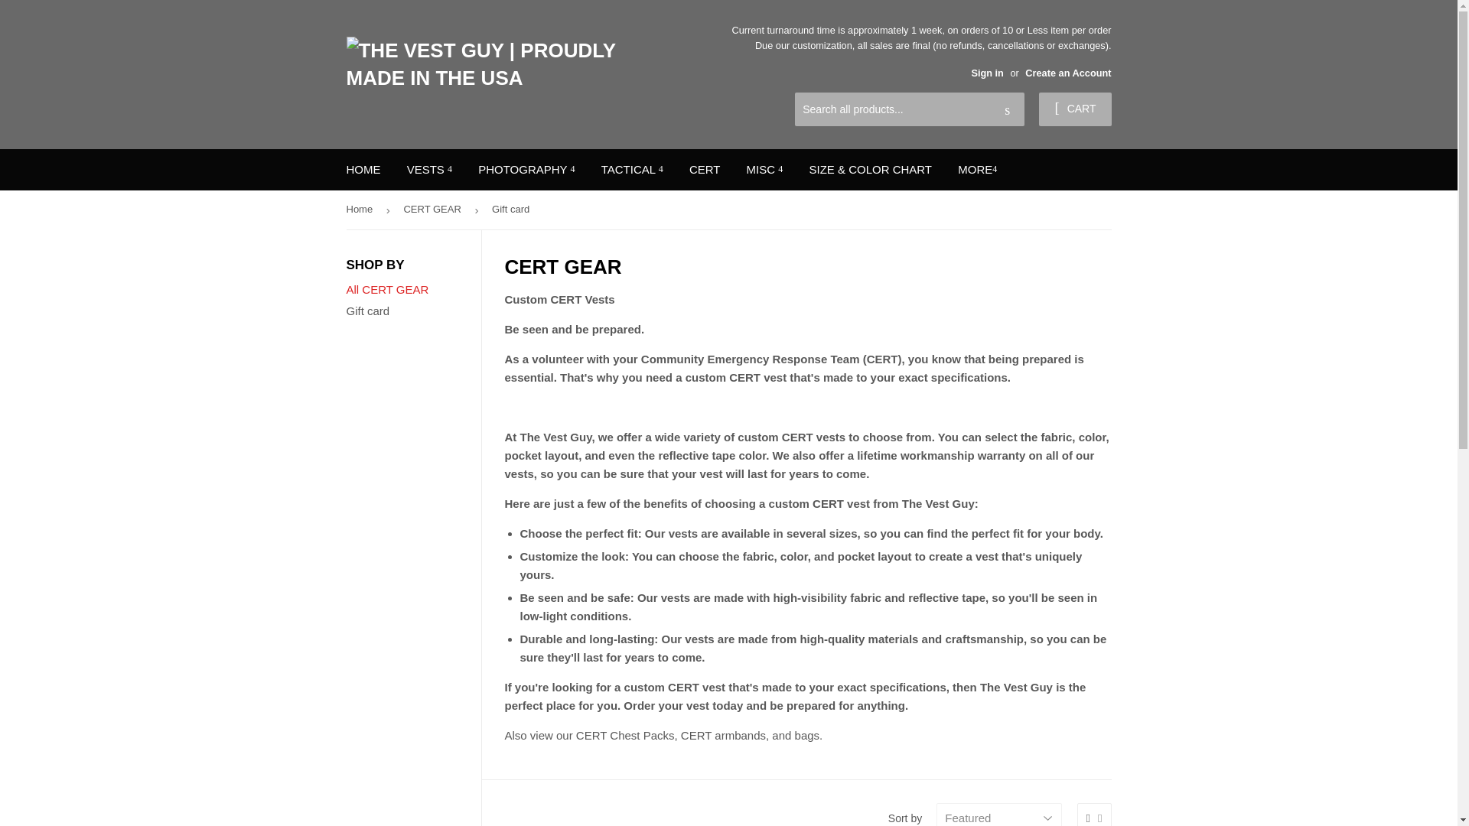 The image size is (1469, 826). I want to click on List view, so click(1099, 818).